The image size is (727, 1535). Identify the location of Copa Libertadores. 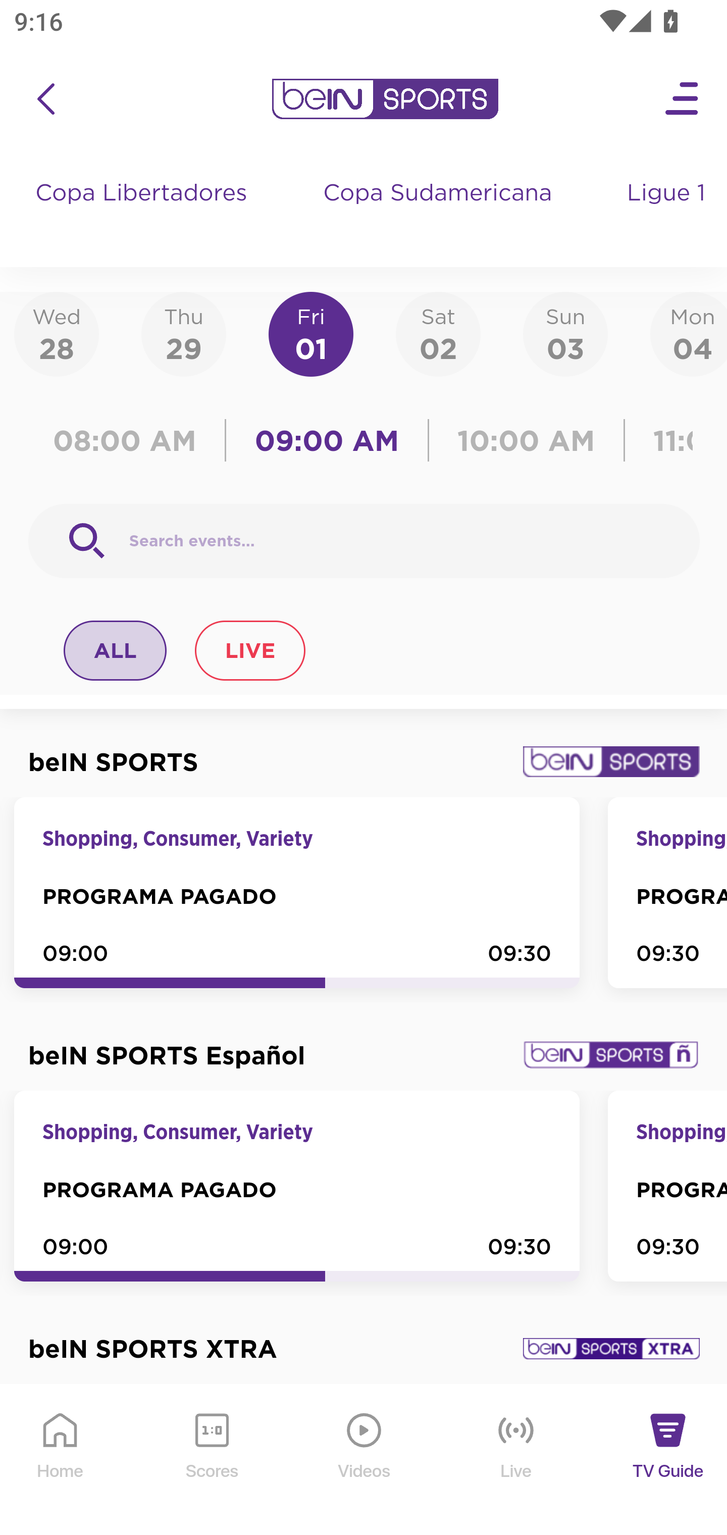
(143, 212).